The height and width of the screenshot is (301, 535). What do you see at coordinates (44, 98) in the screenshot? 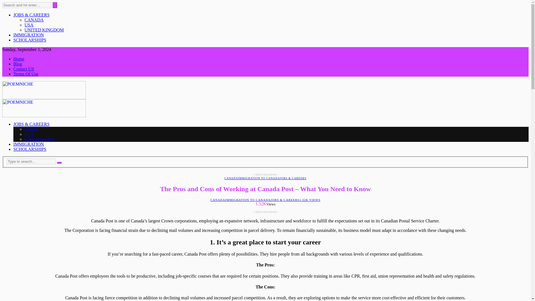
I see `POEMNICHE` at bounding box center [44, 98].